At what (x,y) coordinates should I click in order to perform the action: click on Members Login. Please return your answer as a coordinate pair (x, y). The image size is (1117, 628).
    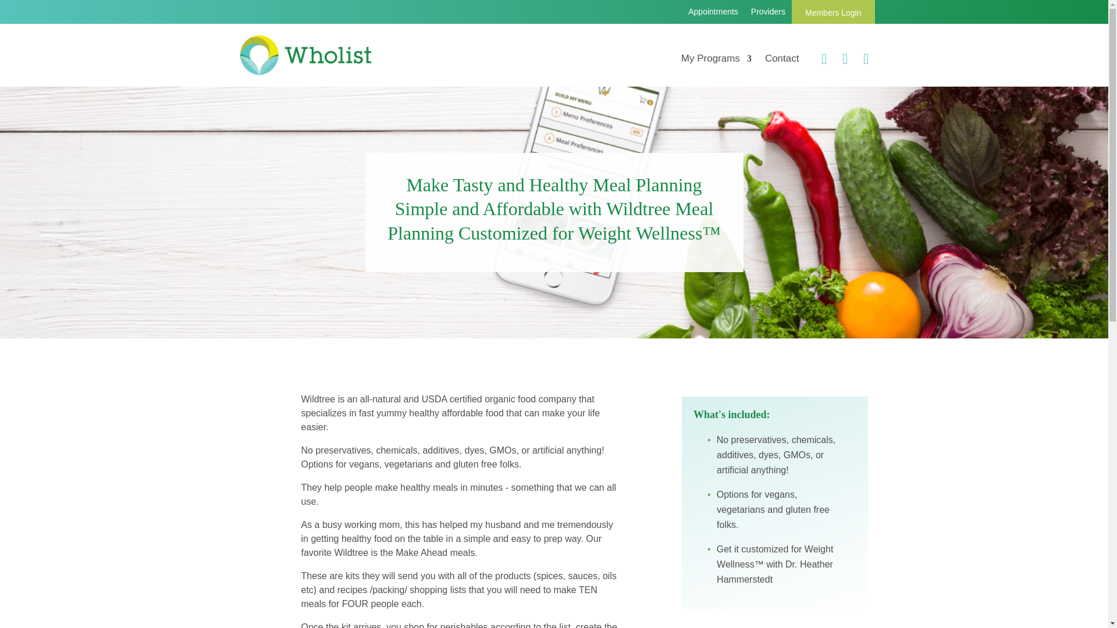
    Looking at the image, I should click on (833, 13).